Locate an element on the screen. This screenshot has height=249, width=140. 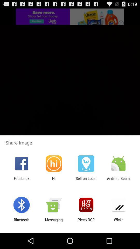
jump to messaging is located at coordinates (54, 222).